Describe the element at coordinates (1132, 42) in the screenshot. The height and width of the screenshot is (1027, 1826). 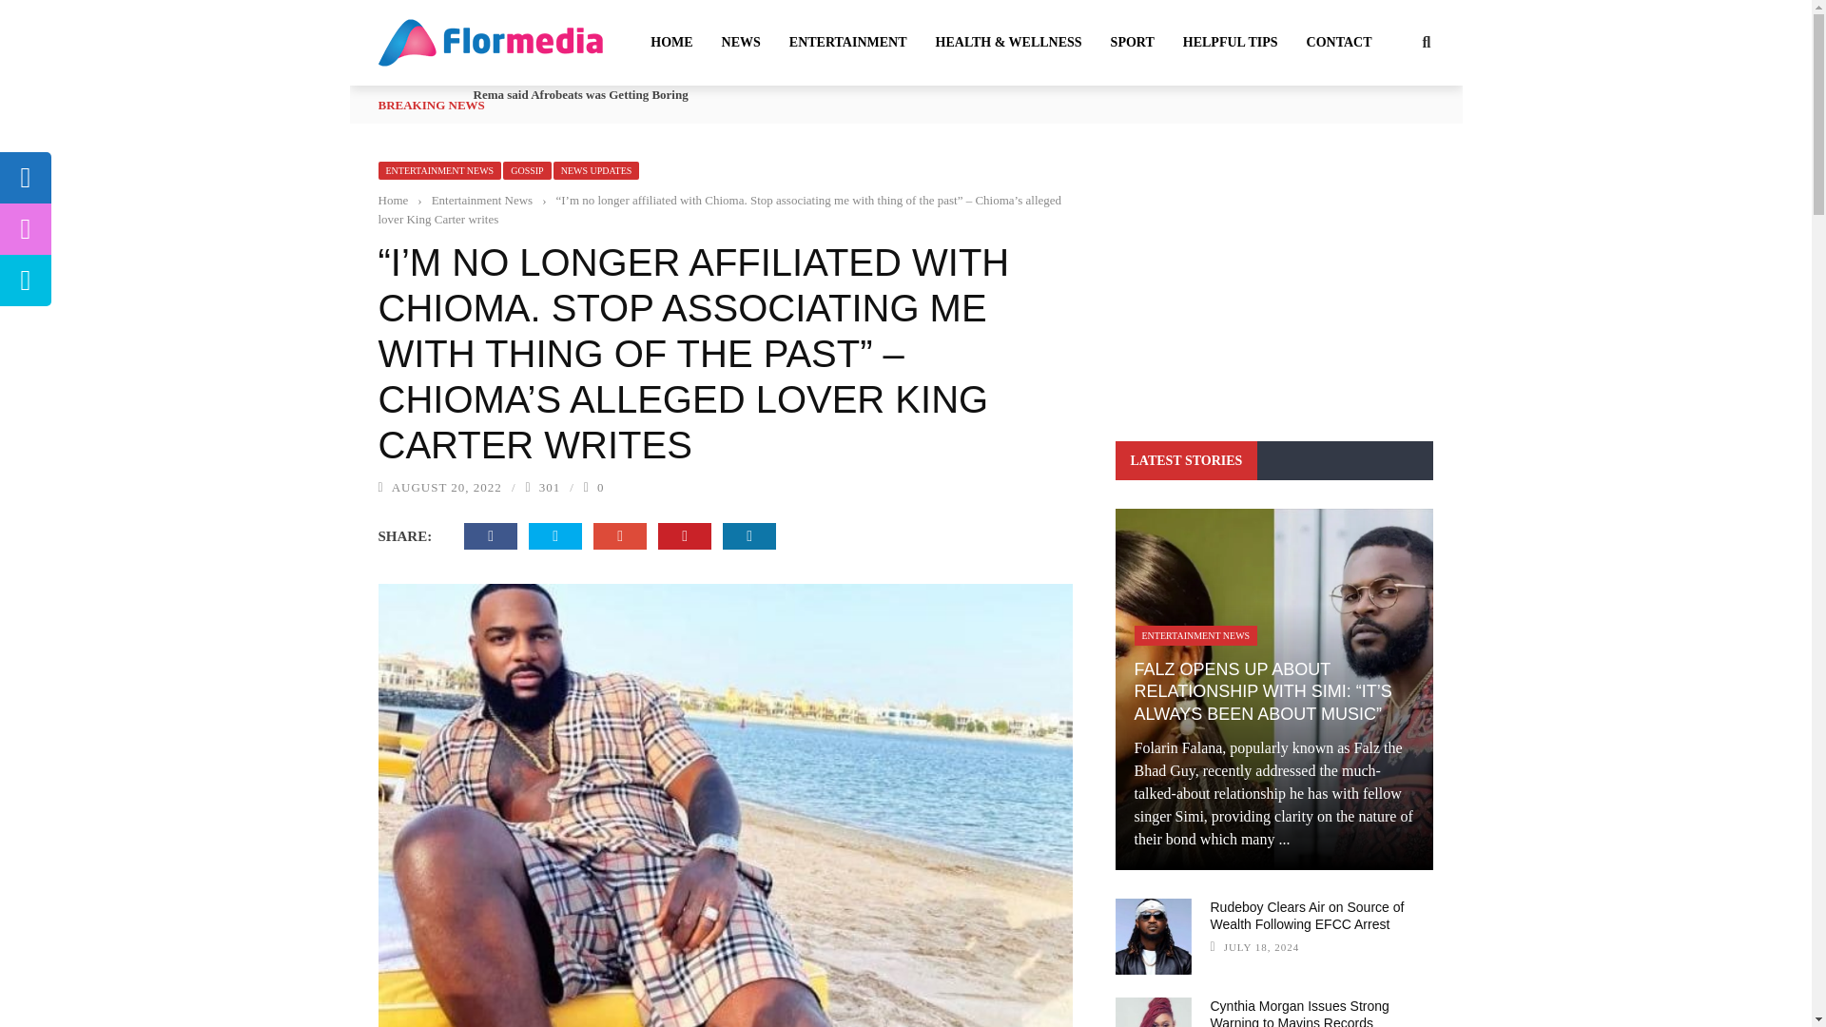
I see `SPORT` at that location.